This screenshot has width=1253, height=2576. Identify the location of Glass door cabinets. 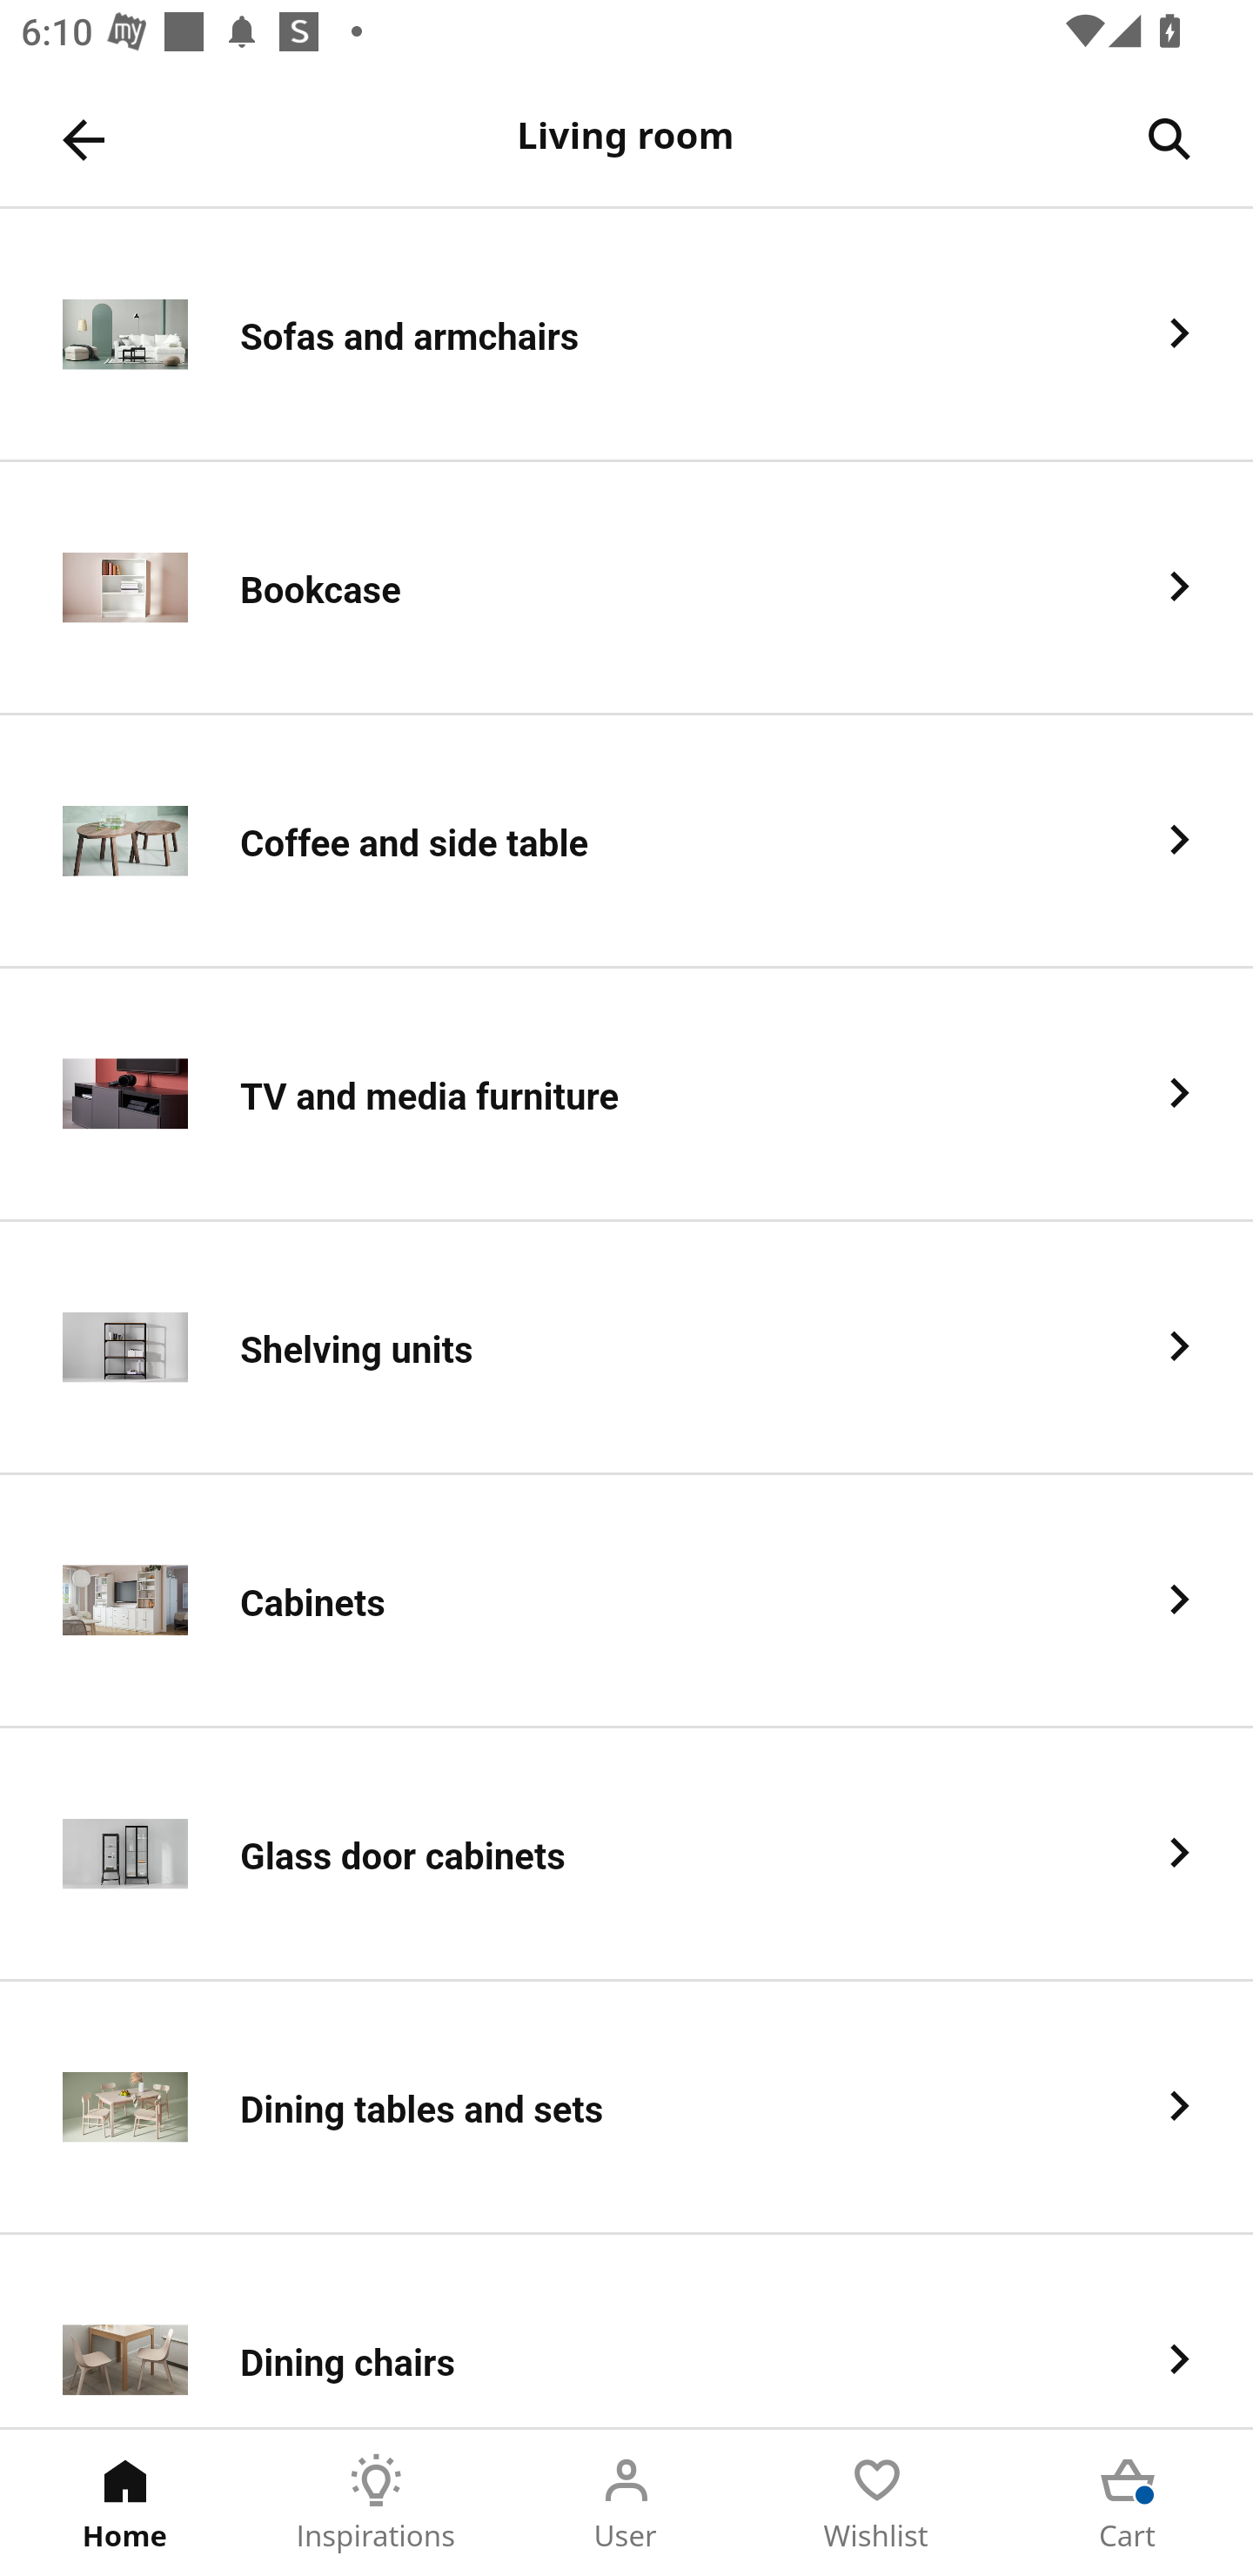
(626, 1855).